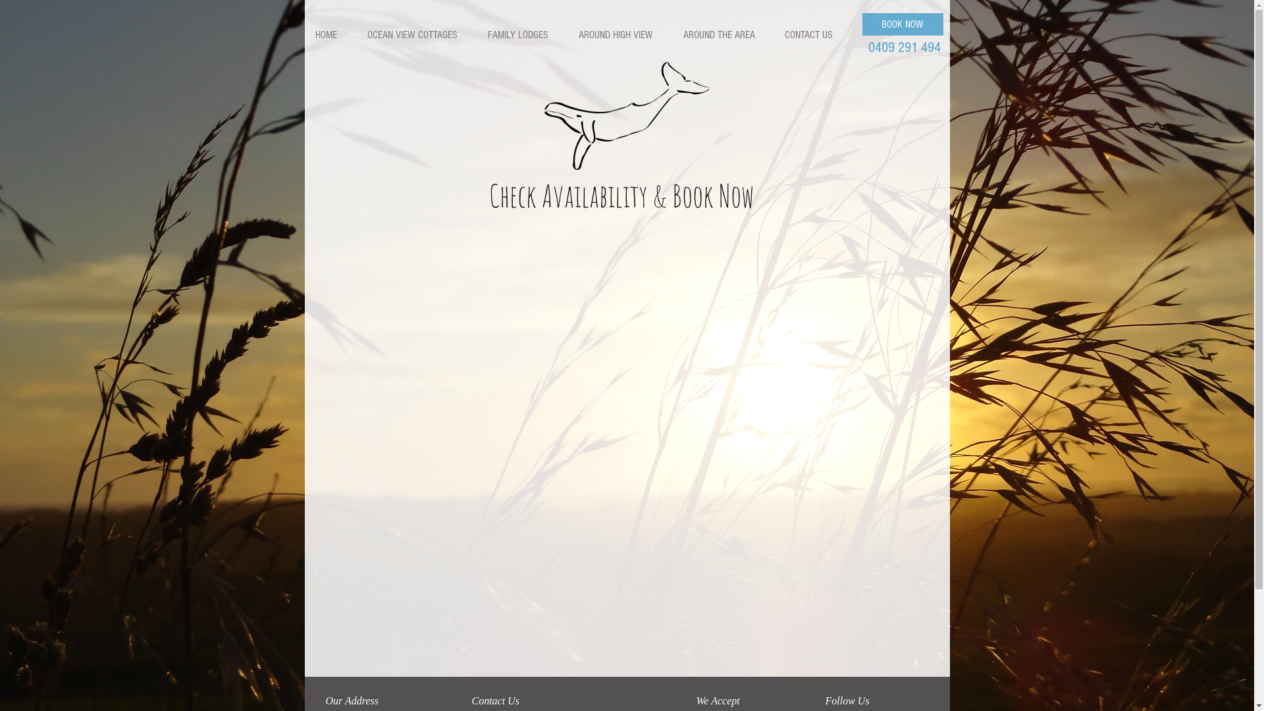  Describe the element at coordinates (417, 35) in the screenshot. I see `OCEAN VIEW COTTAGES` at that location.